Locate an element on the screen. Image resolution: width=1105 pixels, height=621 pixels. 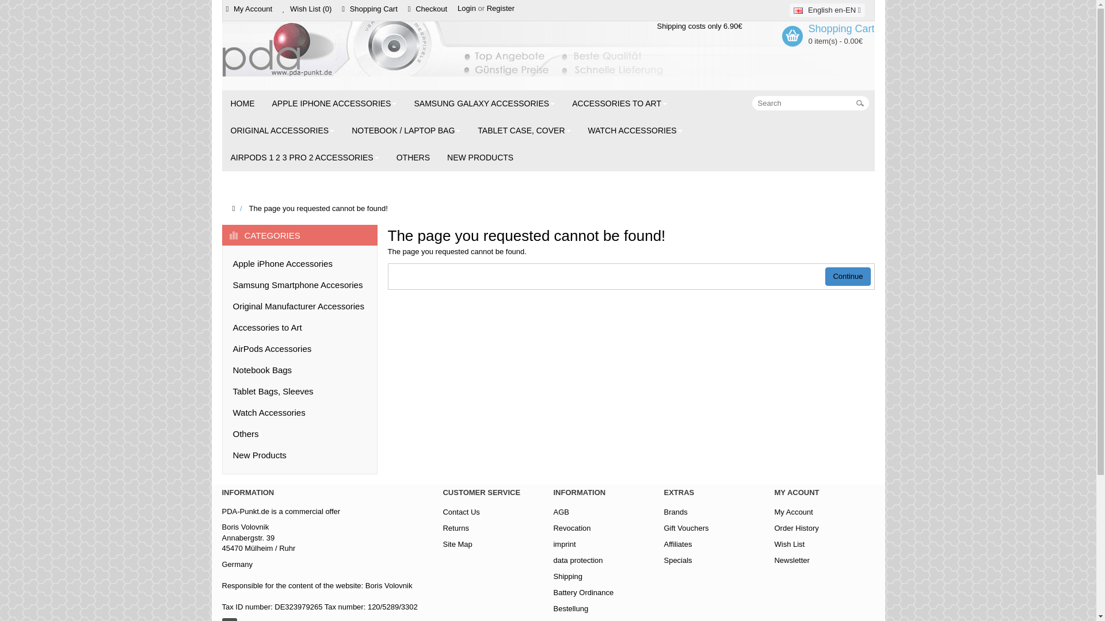
Login is located at coordinates (466, 8).